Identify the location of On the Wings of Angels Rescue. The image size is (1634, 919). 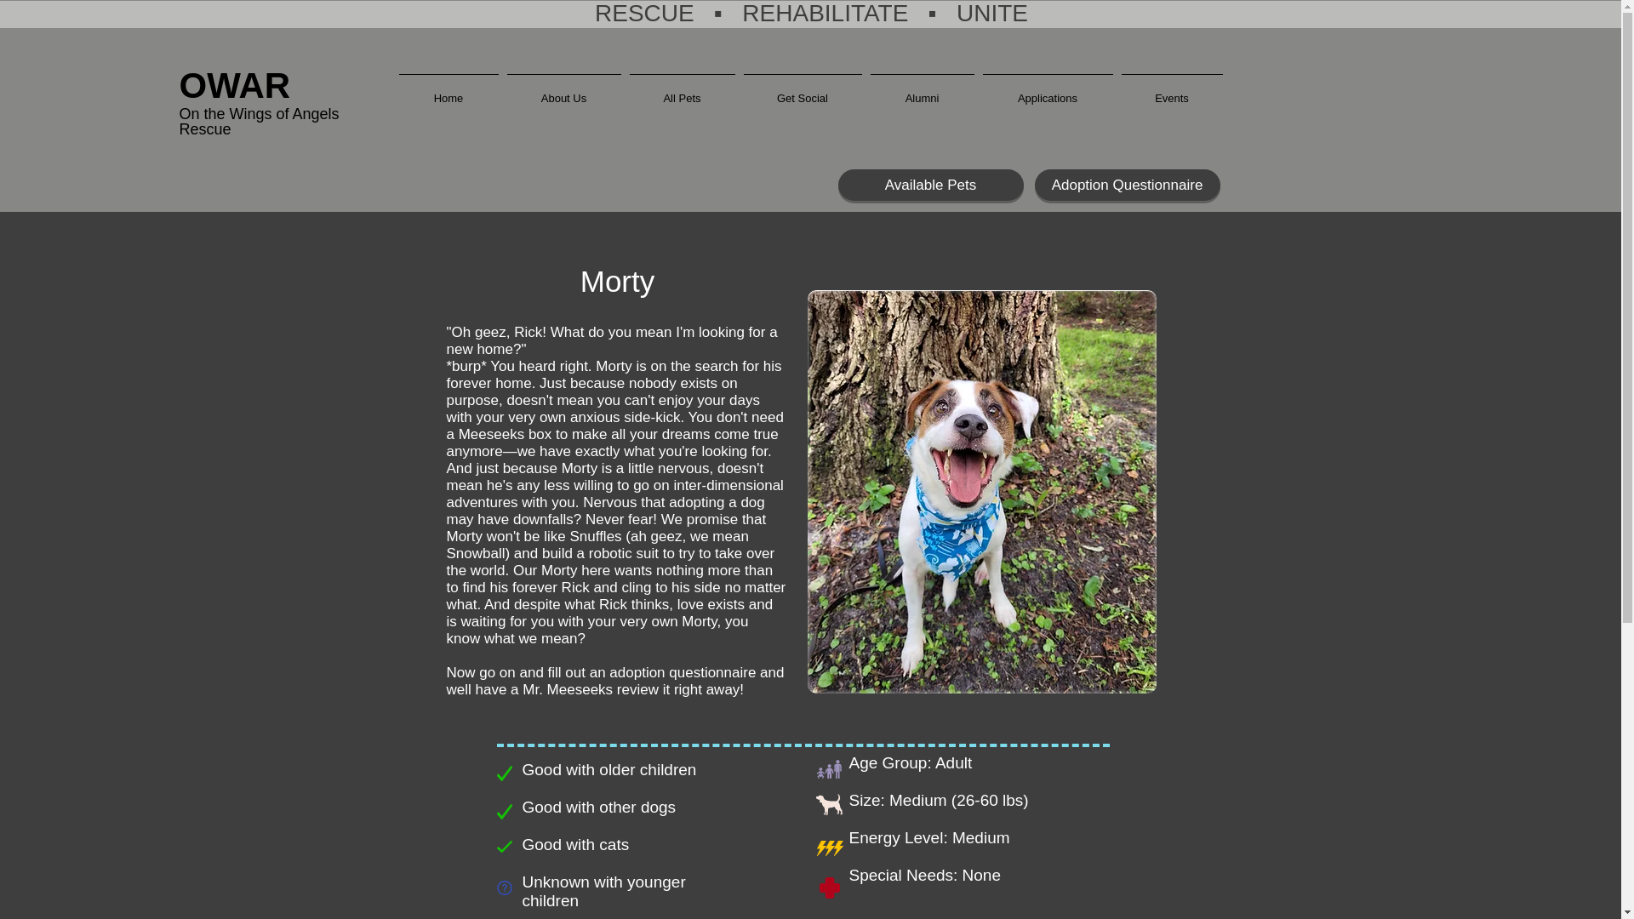
(258, 122).